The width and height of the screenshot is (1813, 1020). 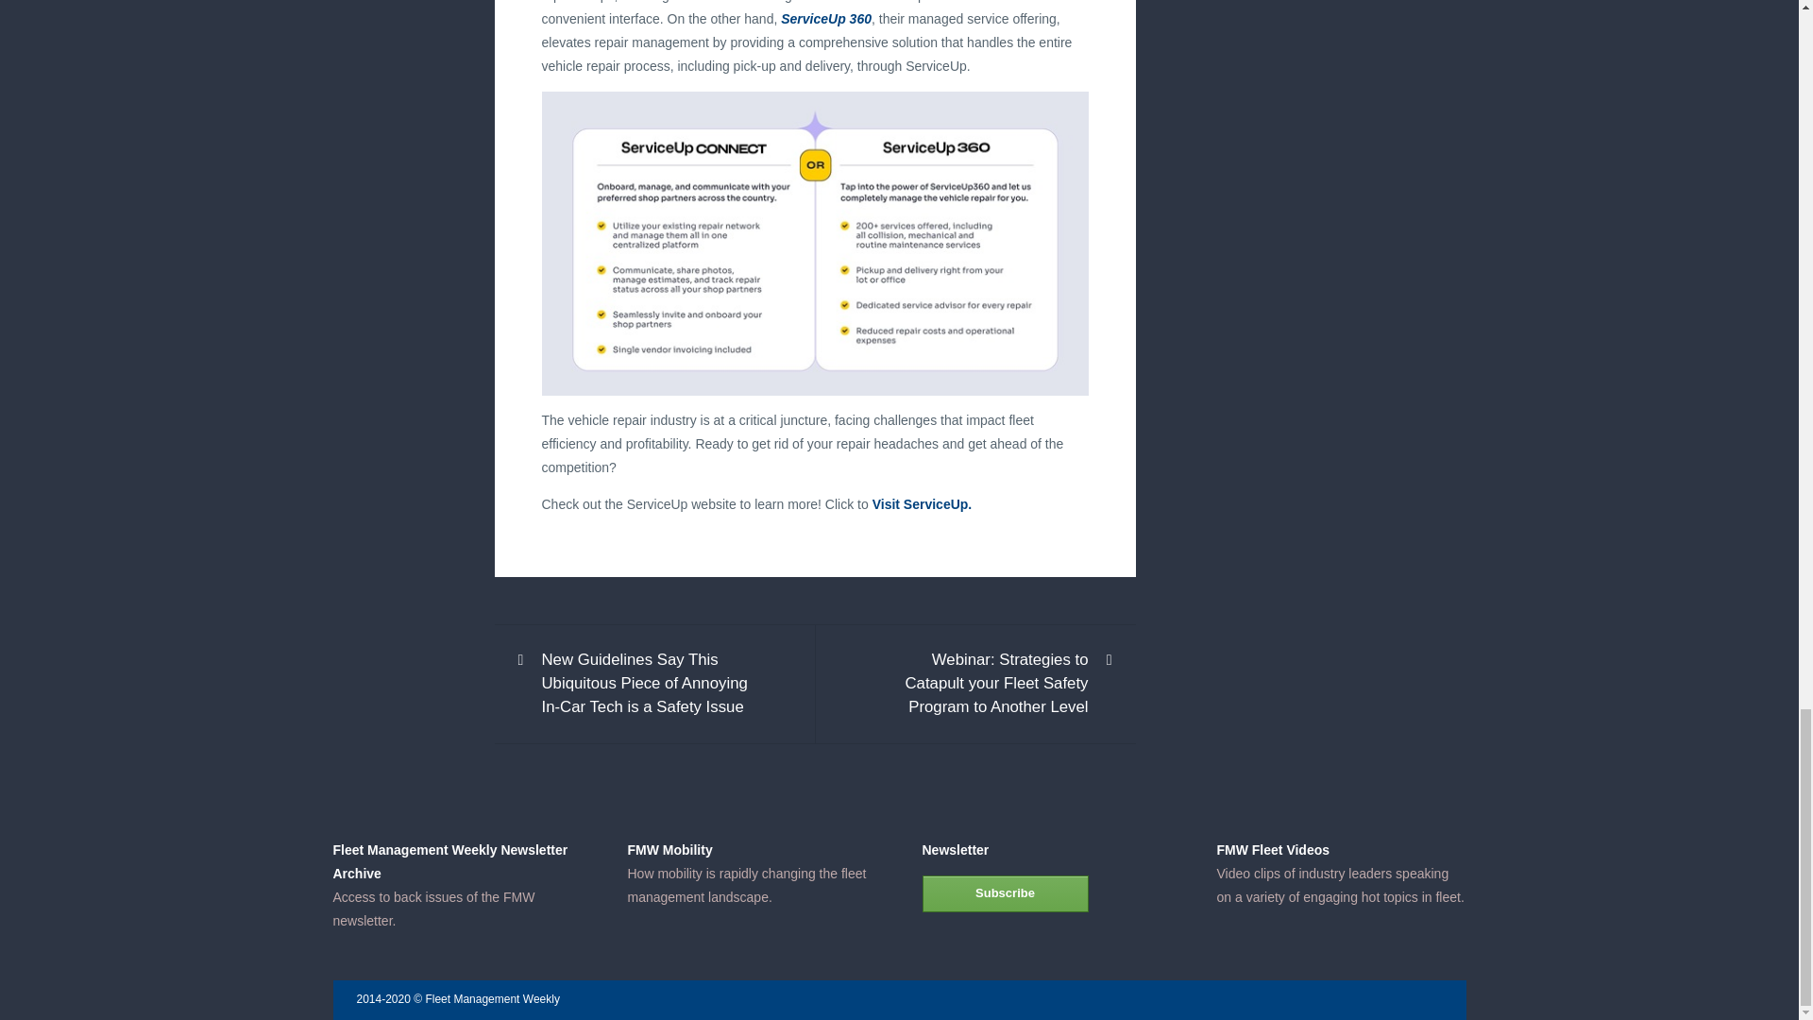 I want to click on Fleet Management Weekly Newsletter Archive, so click(x=449, y=861).